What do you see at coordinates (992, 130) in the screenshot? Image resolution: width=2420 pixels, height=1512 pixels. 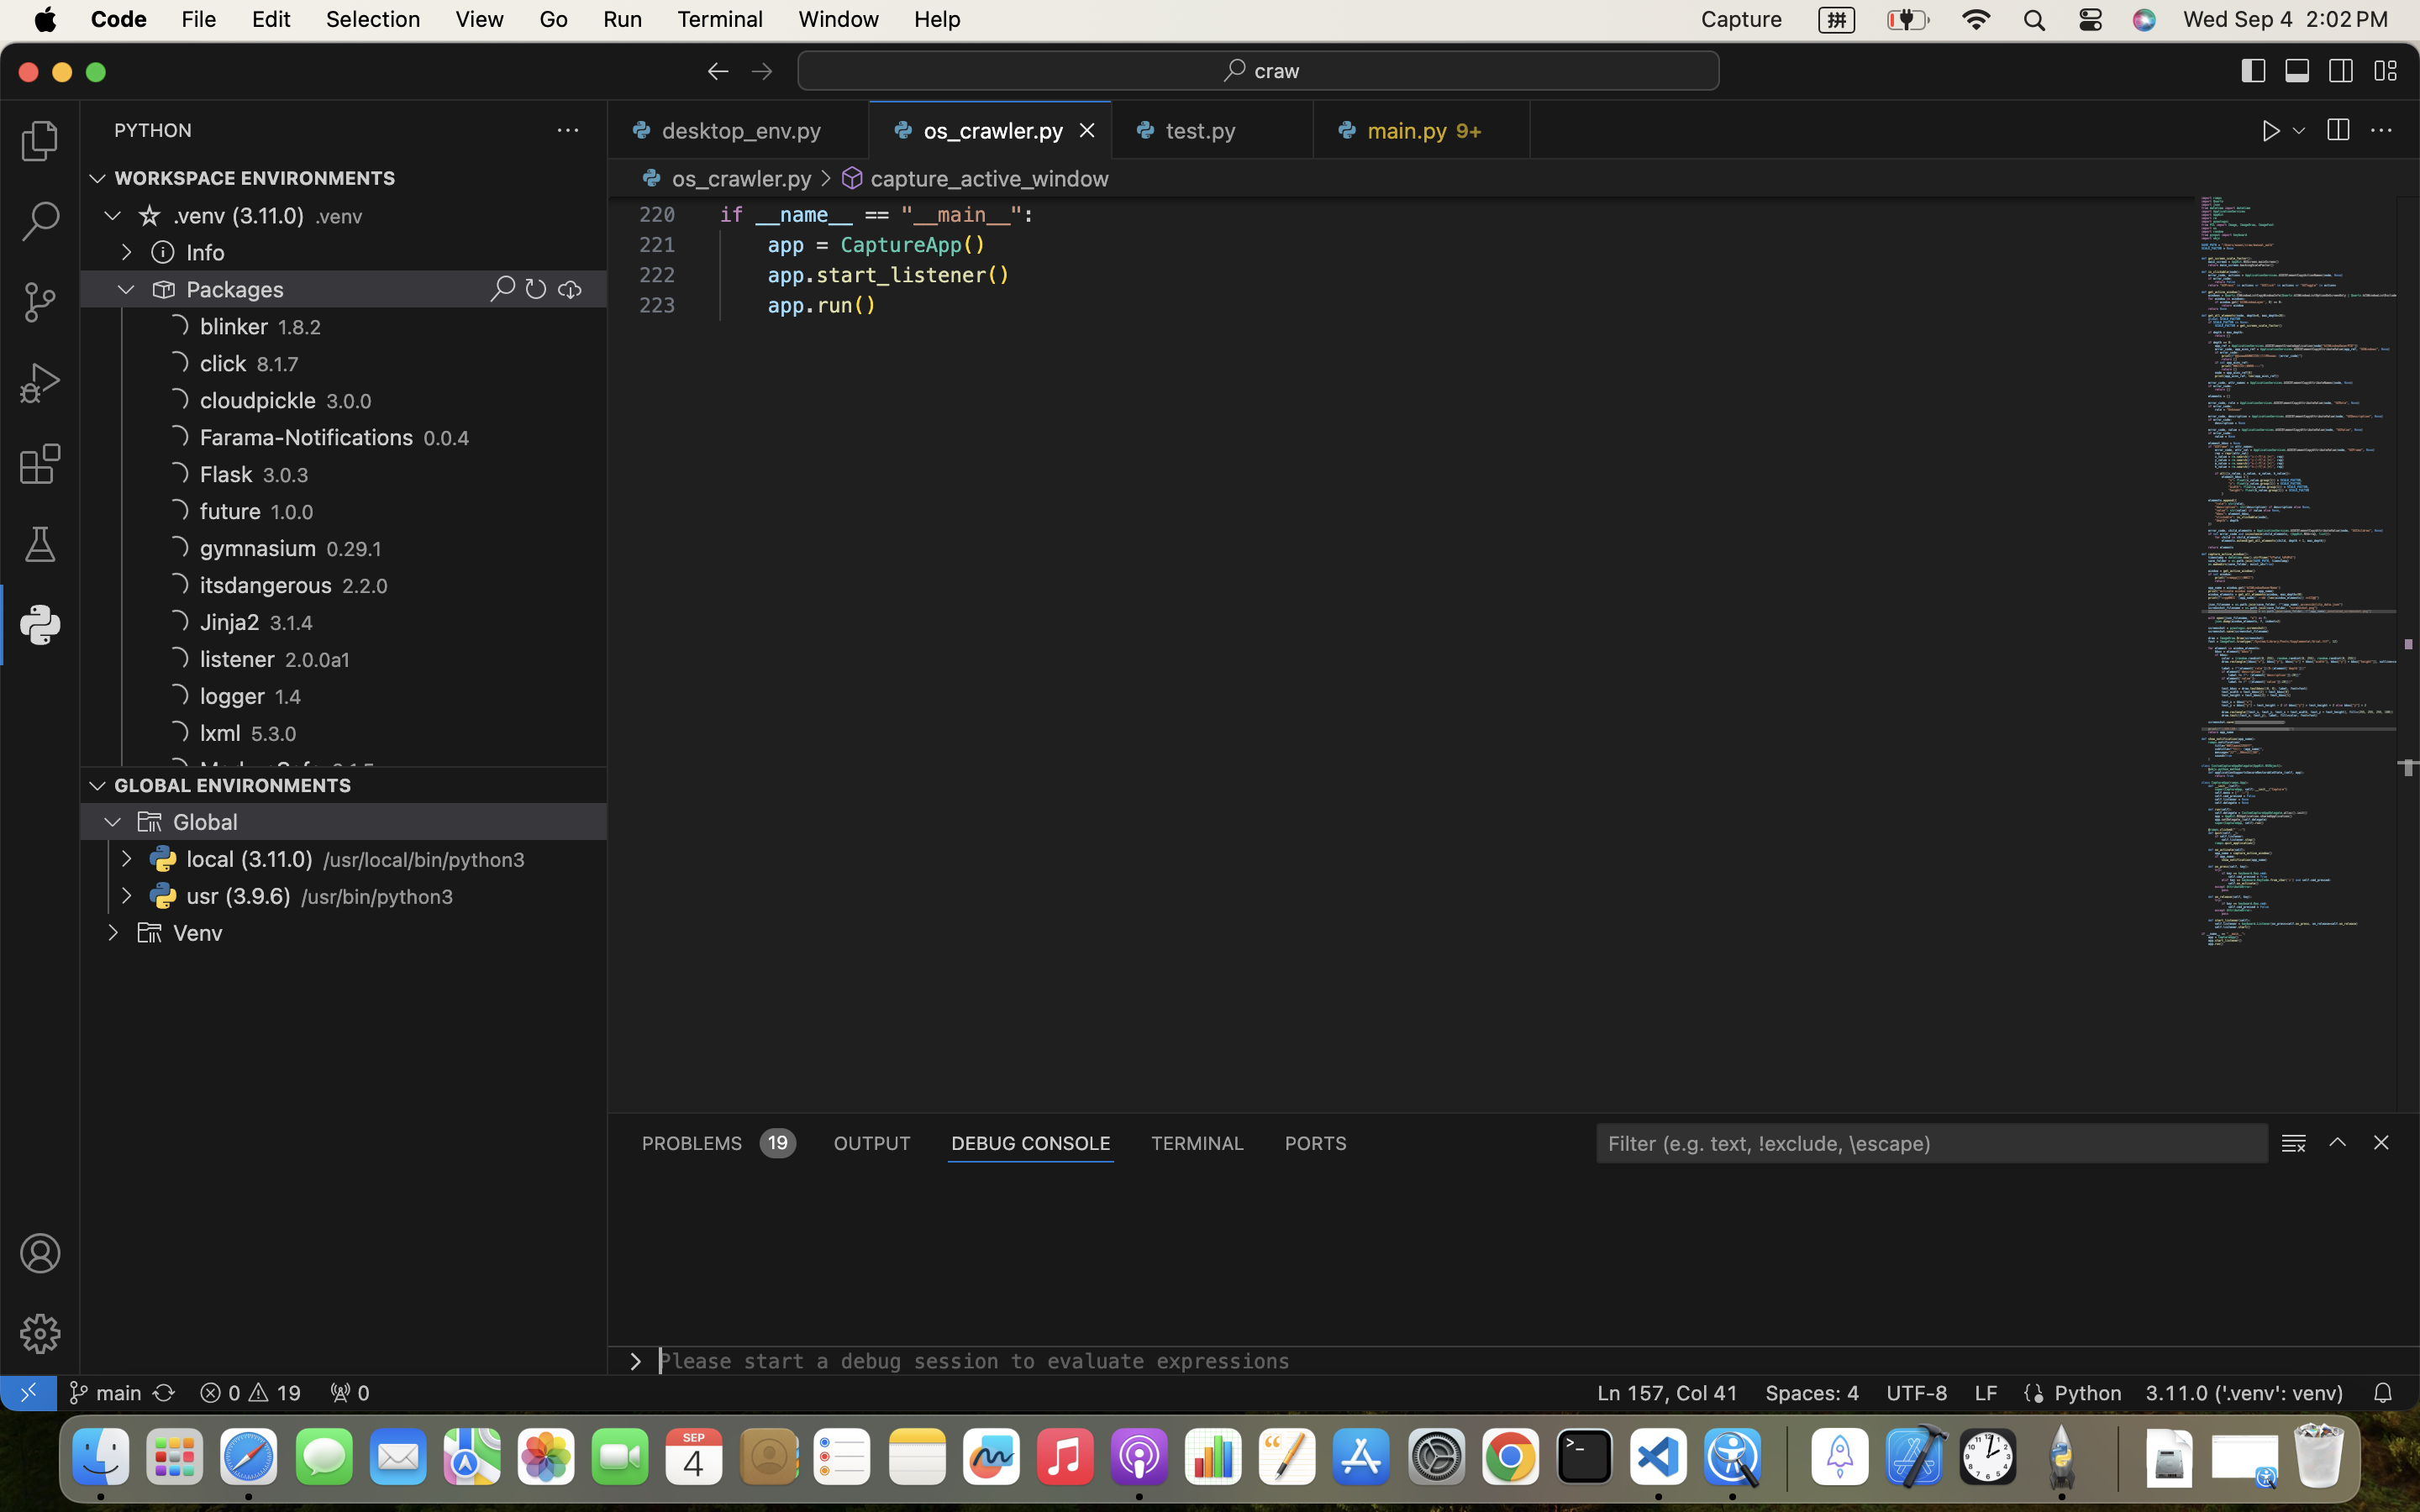 I see `1 os_crawler.py  ` at bounding box center [992, 130].